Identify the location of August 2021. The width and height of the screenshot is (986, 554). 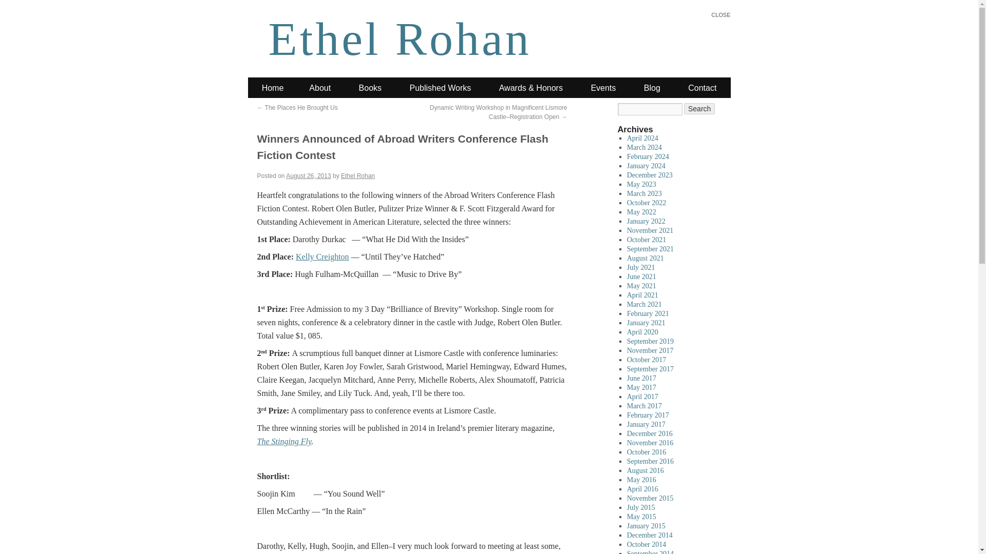
(645, 258).